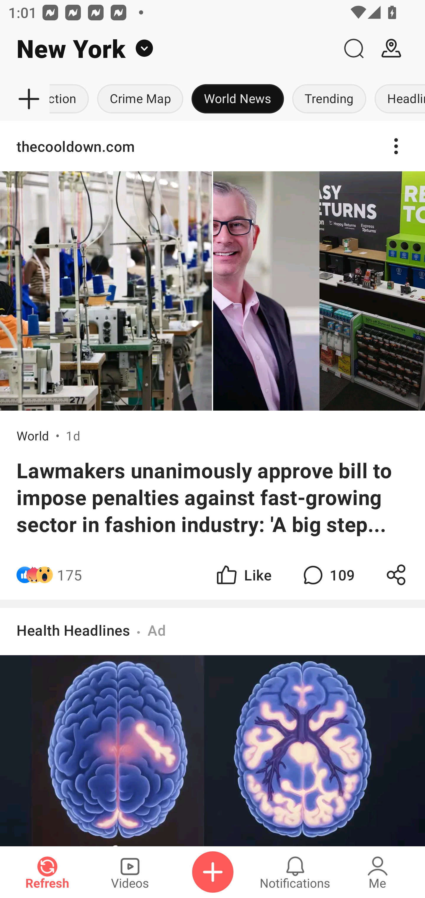 This screenshot has height=898, width=425. Describe the element at coordinates (212, 146) in the screenshot. I see `thecooldown.com` at that location.